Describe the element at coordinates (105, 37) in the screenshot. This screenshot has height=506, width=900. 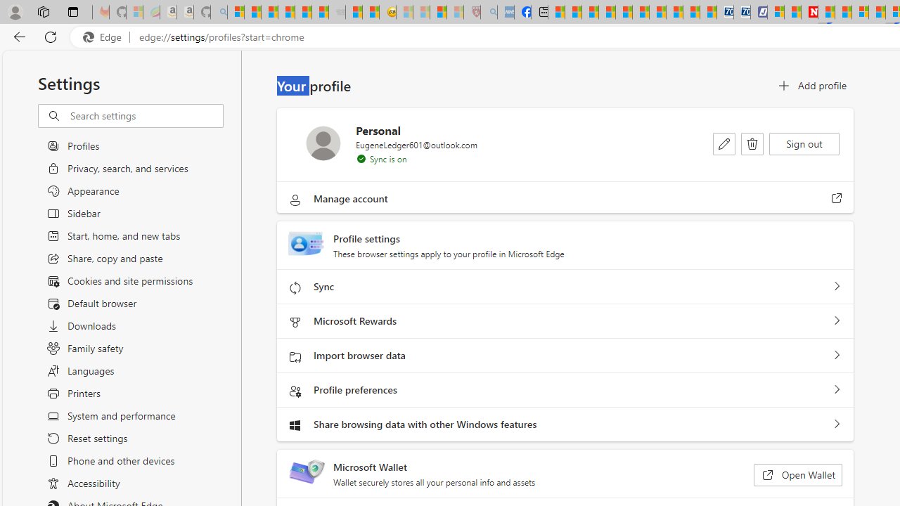
I see `Edge` at that location.